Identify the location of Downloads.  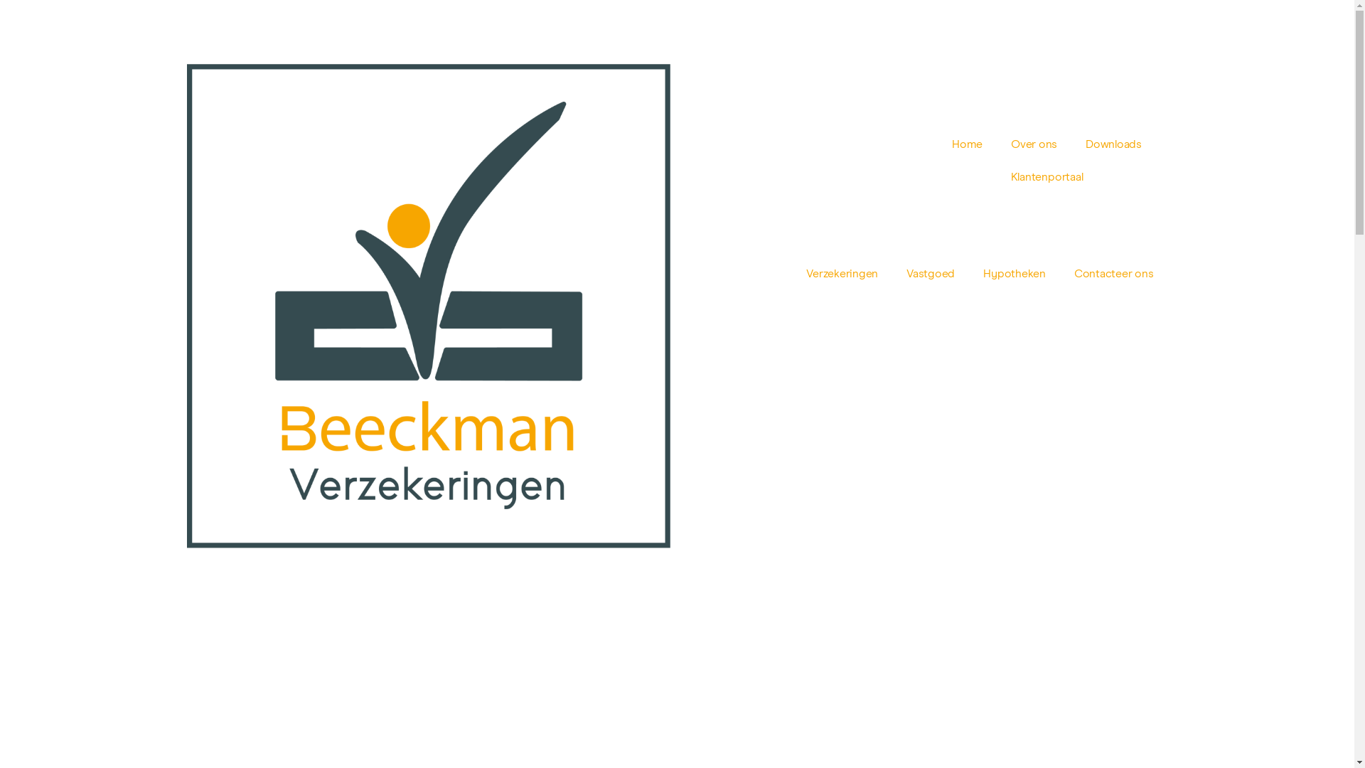
(1113, 144).